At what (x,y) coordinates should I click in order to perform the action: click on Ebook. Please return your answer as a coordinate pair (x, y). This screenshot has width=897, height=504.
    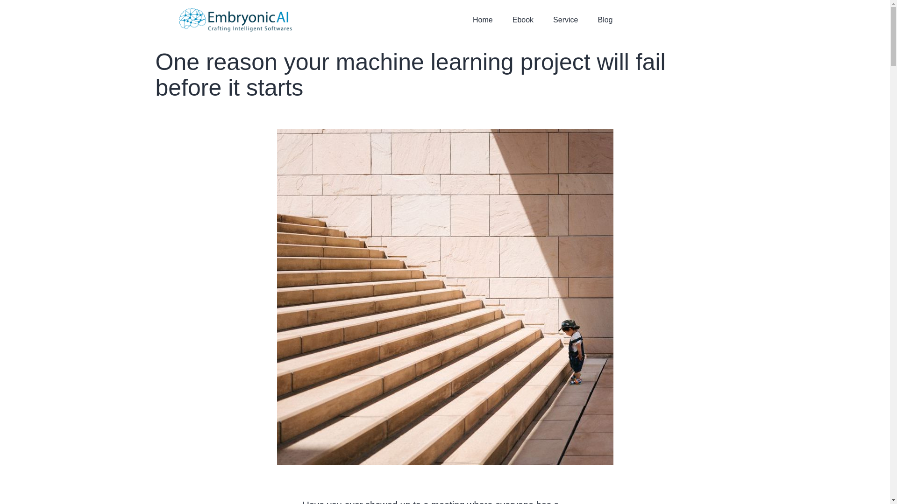
    Looking at the image, I should click on (523, 20).